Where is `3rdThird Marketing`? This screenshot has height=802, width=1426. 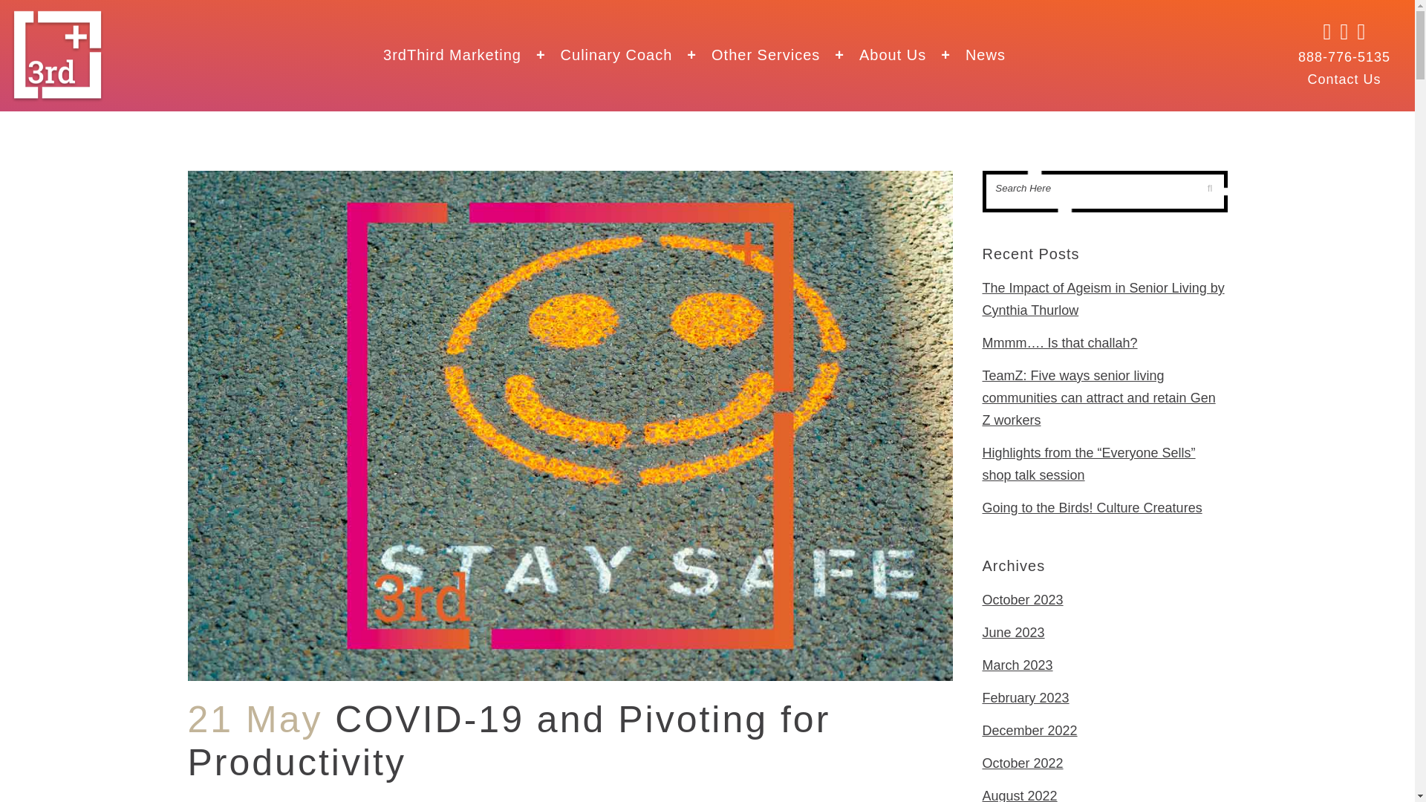 3rdThird Marketing is located at coordinates (472, 55).